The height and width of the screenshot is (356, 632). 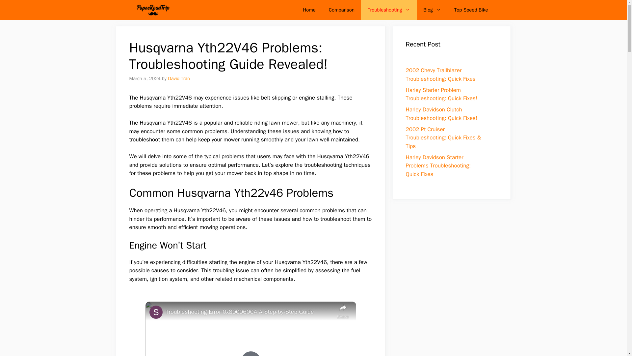 I want to click on Troubleshooting, so click(x=388, y=10).